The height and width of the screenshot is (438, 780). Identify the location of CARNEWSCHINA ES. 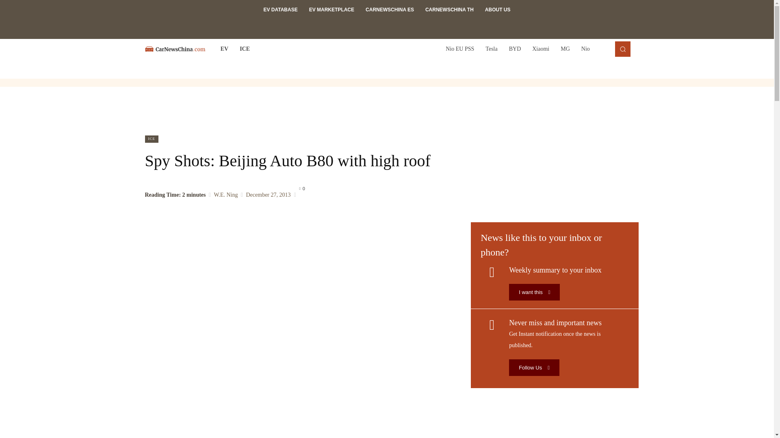
(389, 10).